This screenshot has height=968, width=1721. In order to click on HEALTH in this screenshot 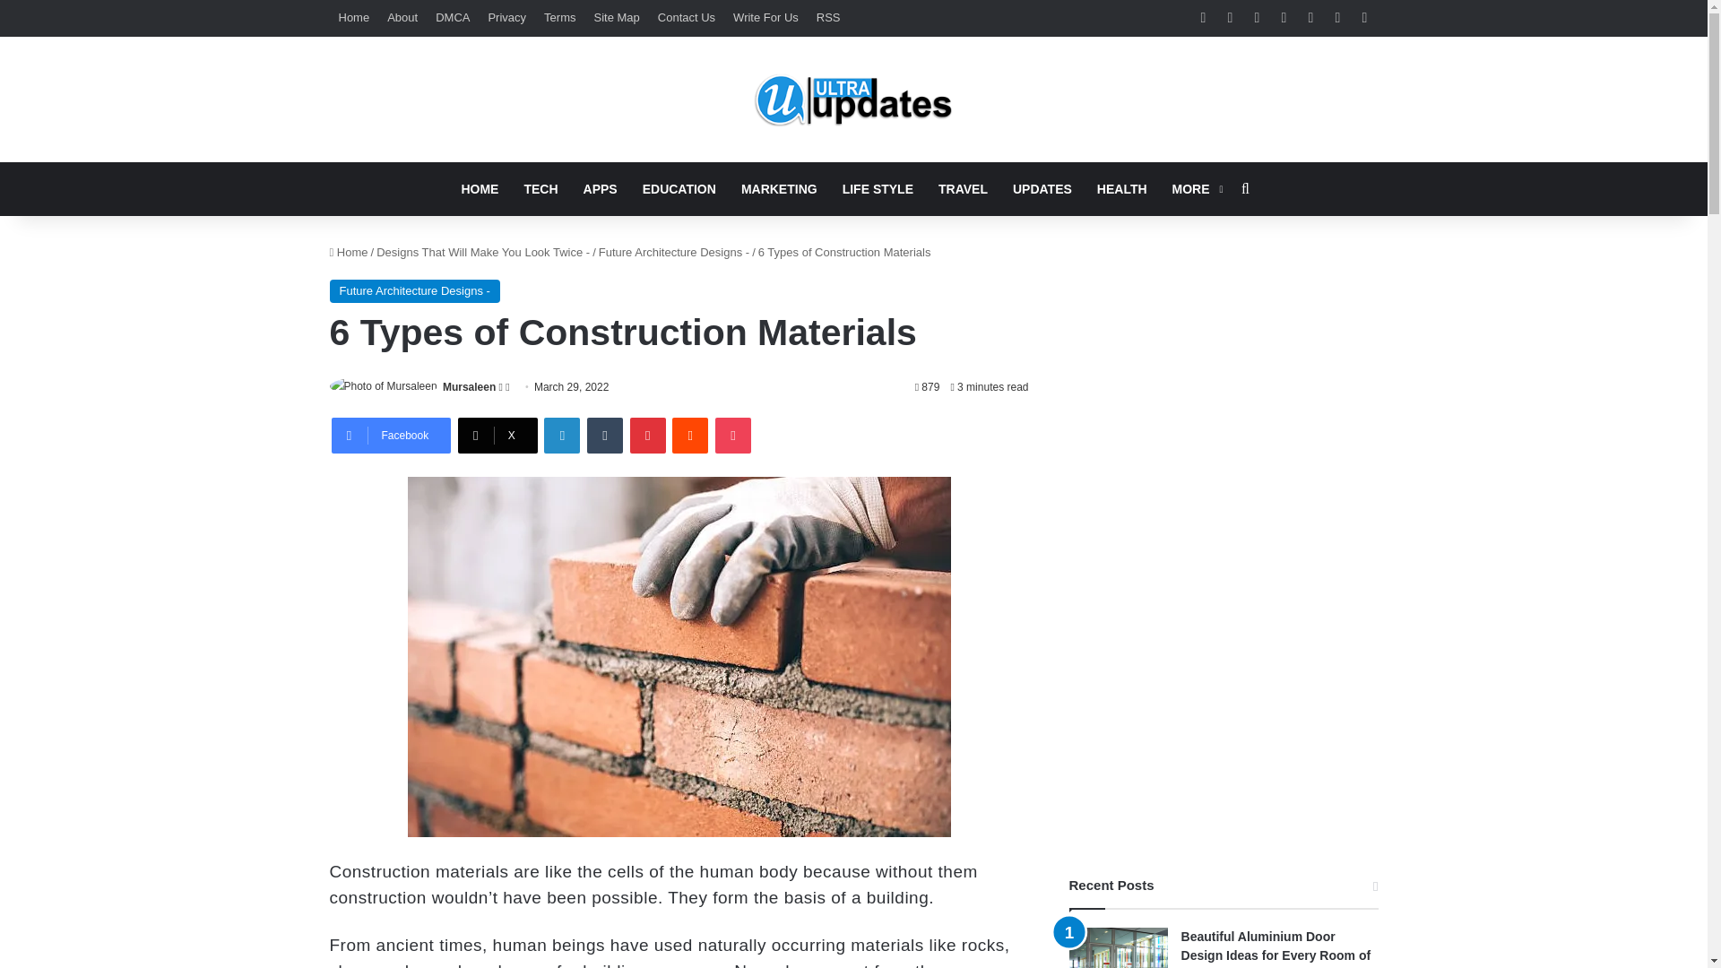, I will do `click(1122, 188)`.